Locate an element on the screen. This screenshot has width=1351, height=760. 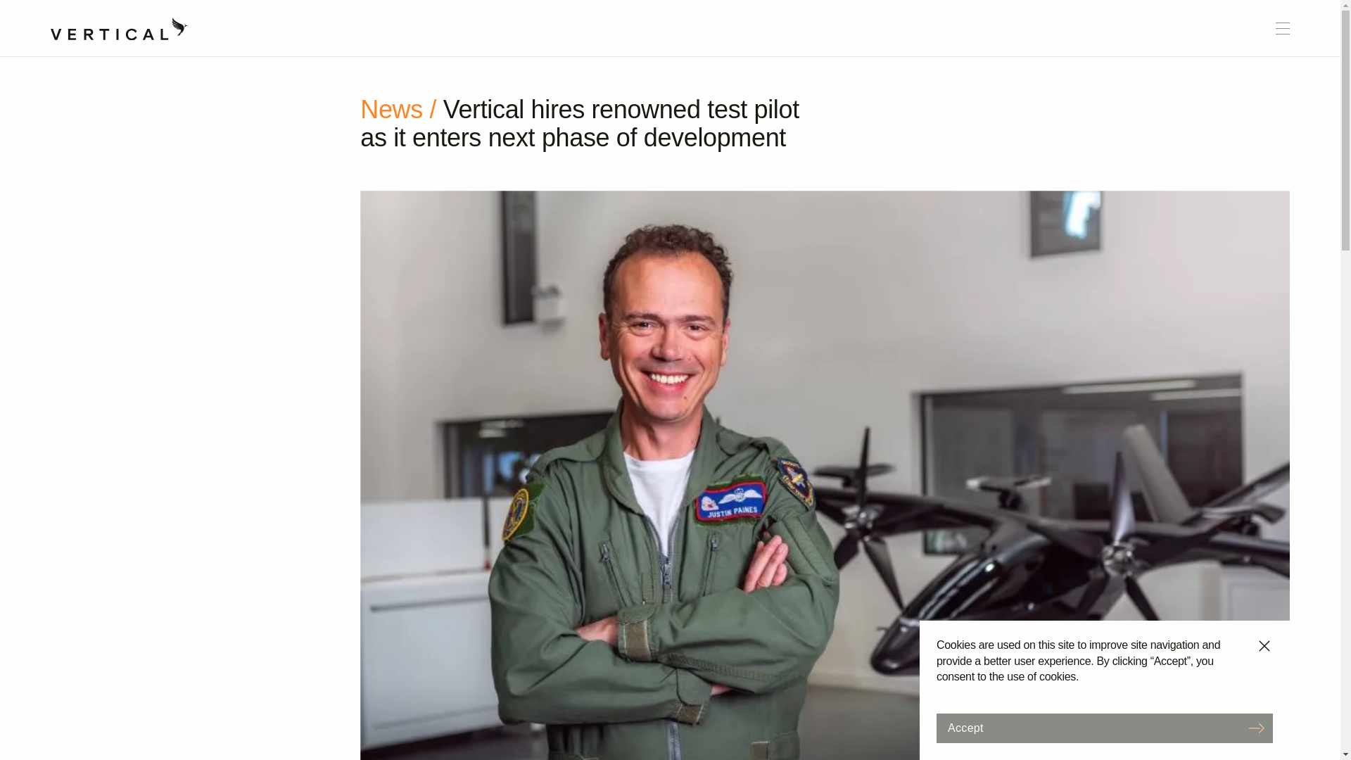
Accept is located at coordinates (1104, 728).